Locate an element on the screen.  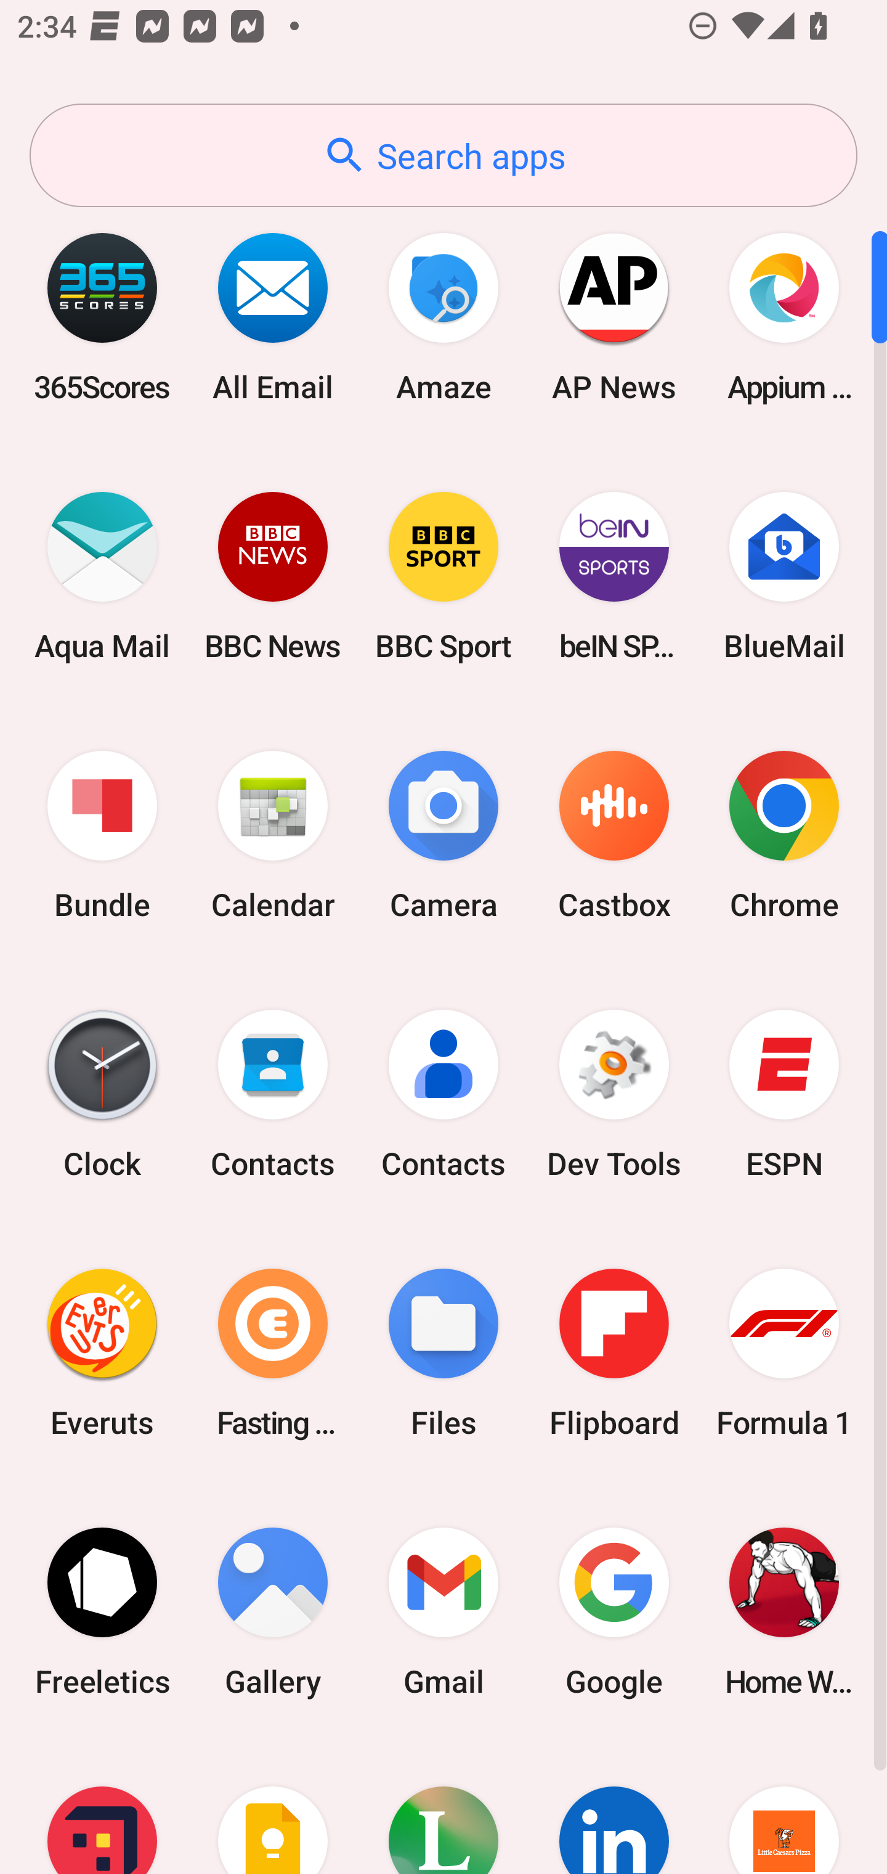
Appium Settings is located at coordinates (784, 317).